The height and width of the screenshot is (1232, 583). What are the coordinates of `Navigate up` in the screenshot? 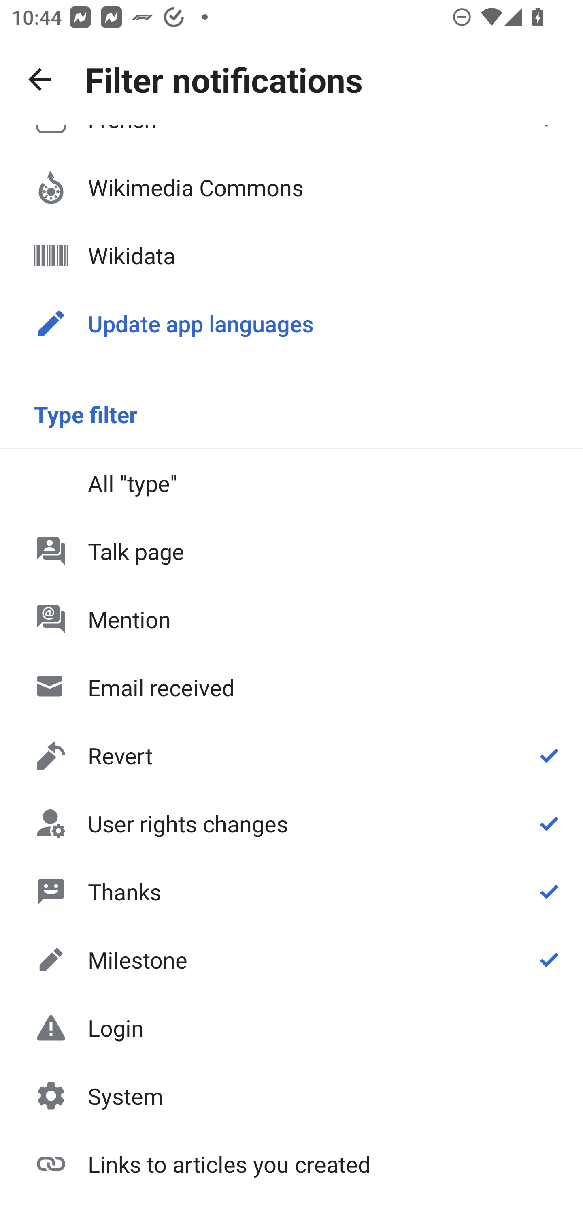 It's located at (40, 79).